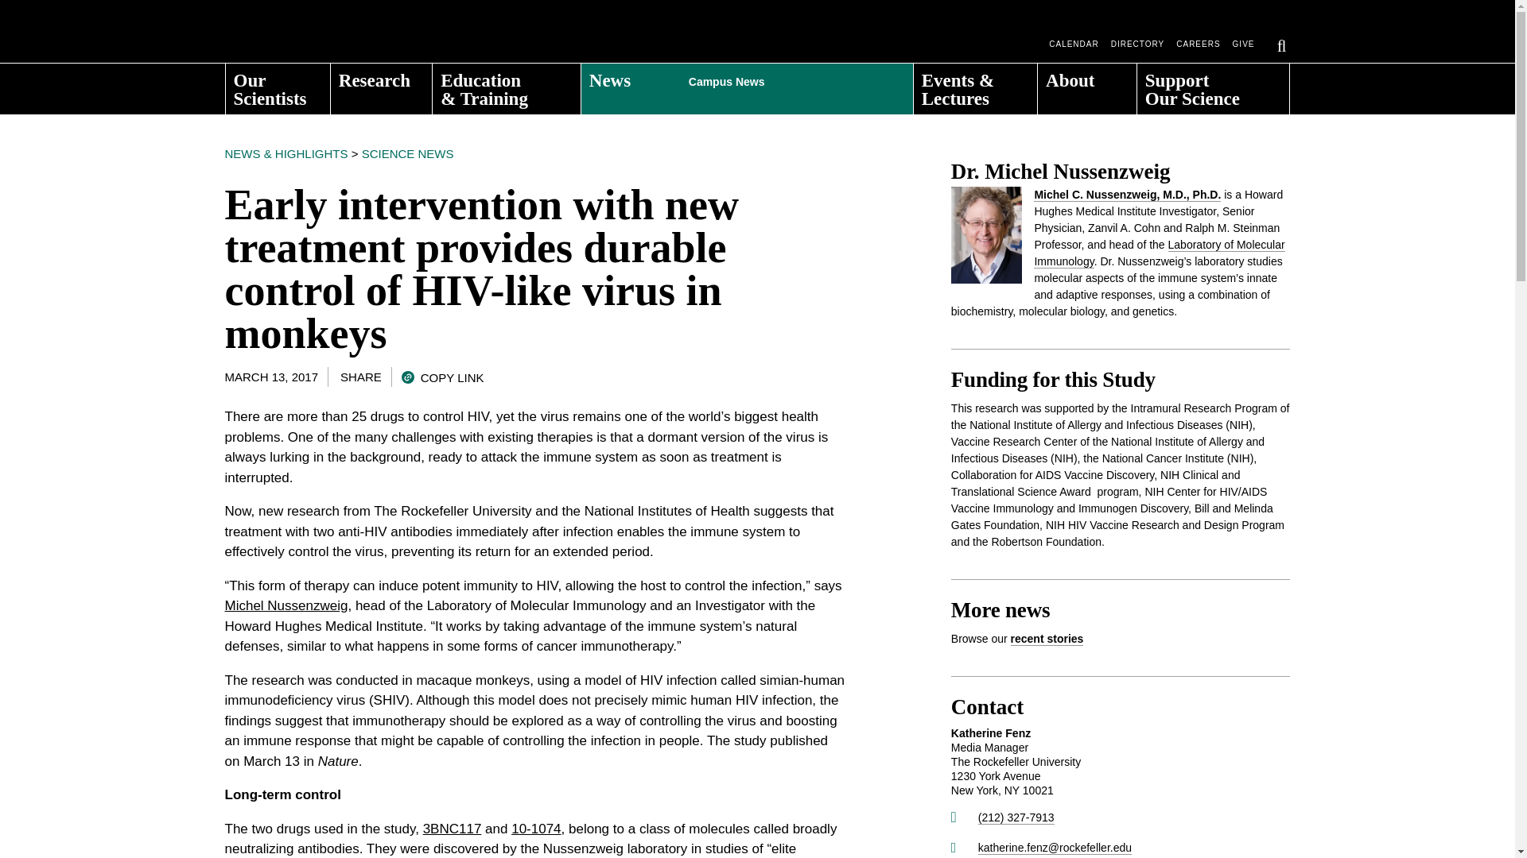  Describe the element at coordinates (382, 84) in the screenshot. I see `Research` at that location.